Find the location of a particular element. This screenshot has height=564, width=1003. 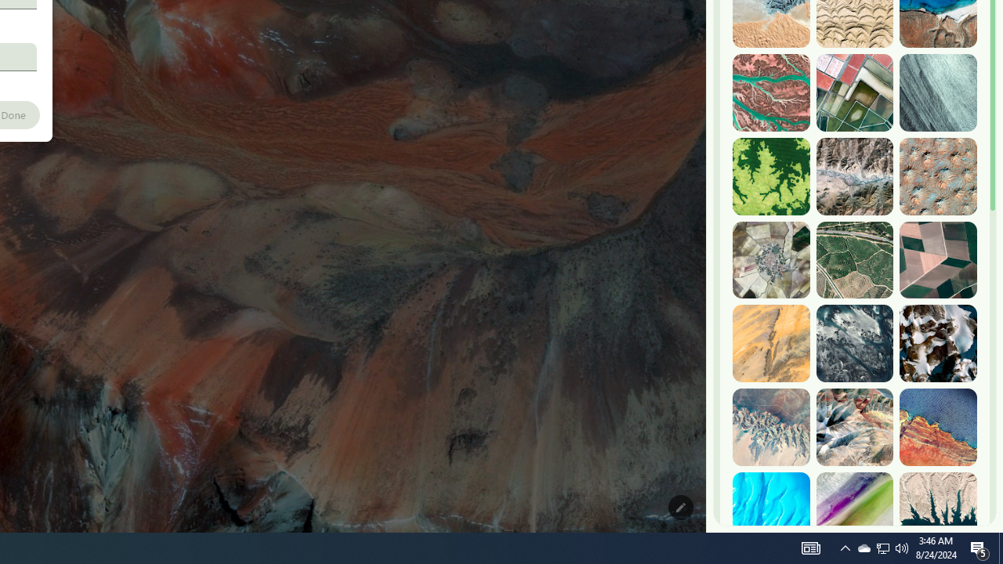

Qesm Al Wahat Ad Dakhlah, Egypt is located at coordinates (771, 427).